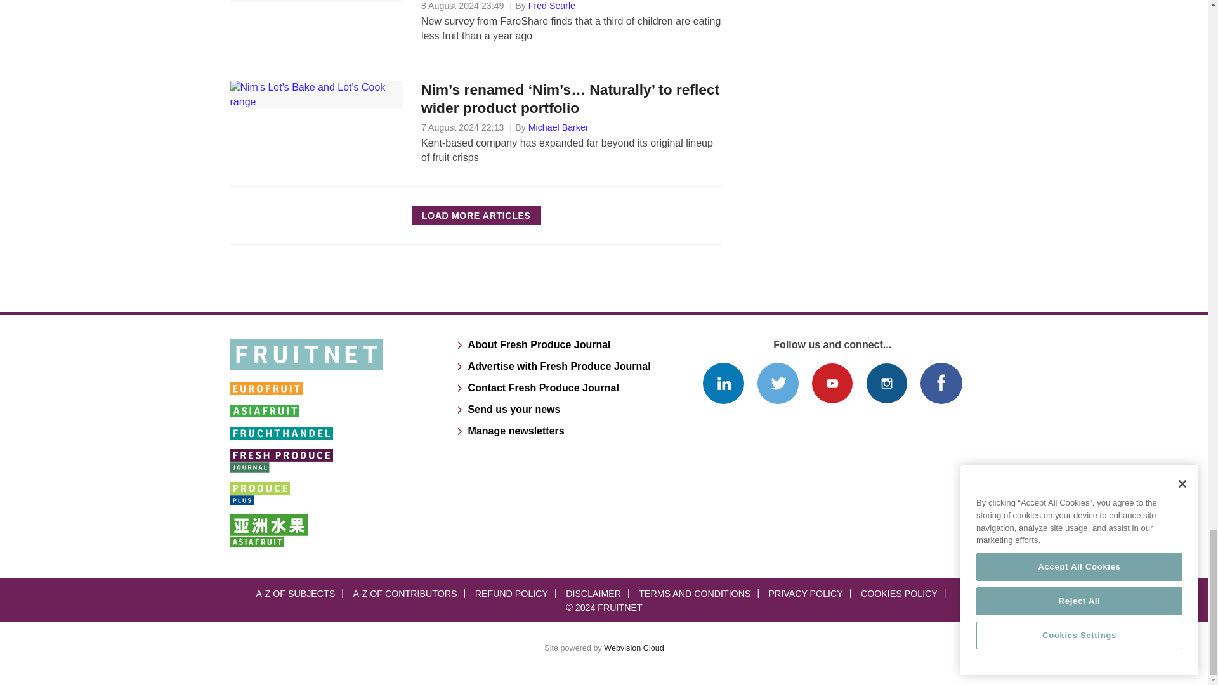  What do you see at coordinates (723, 383) in the screenshot?
I see `Follow us on Linked In` at bounding box center [723, 383].